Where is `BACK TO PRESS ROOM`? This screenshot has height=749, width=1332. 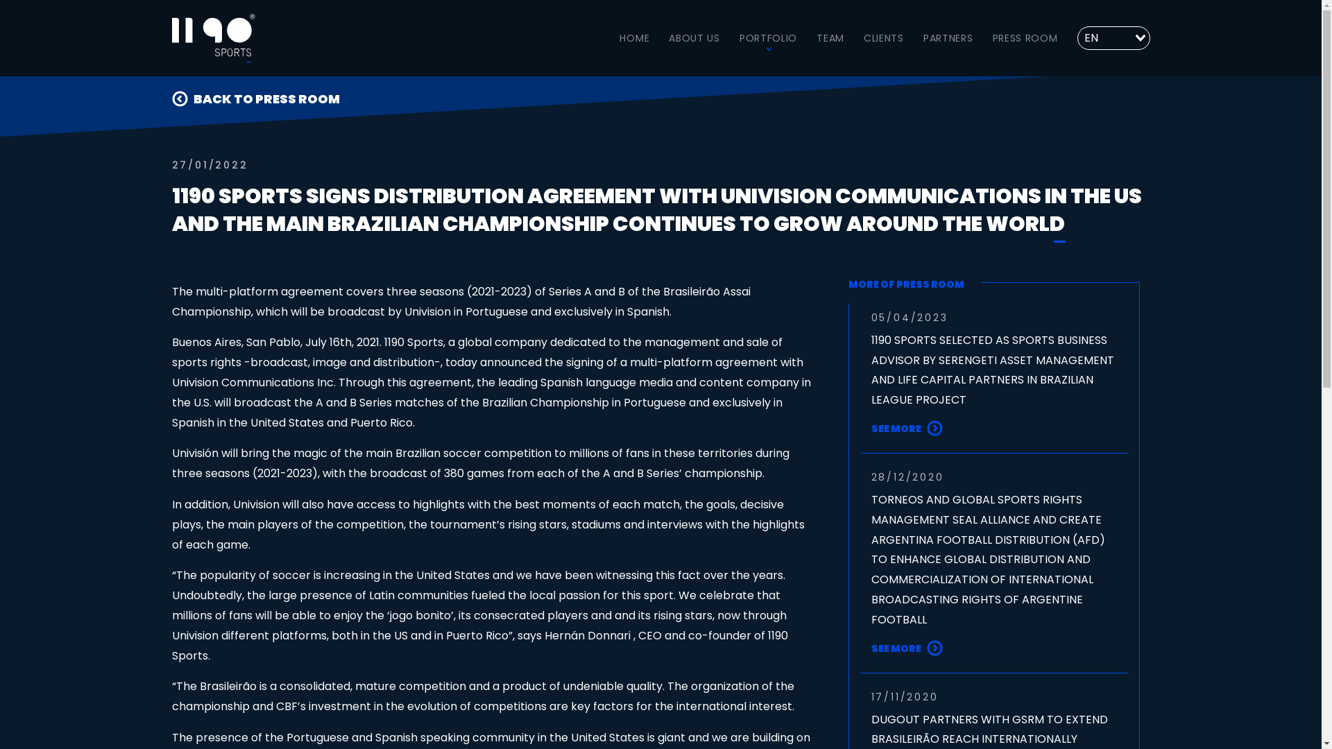 BACK TO PRESS ROOM is located at coordinates (661, 98).